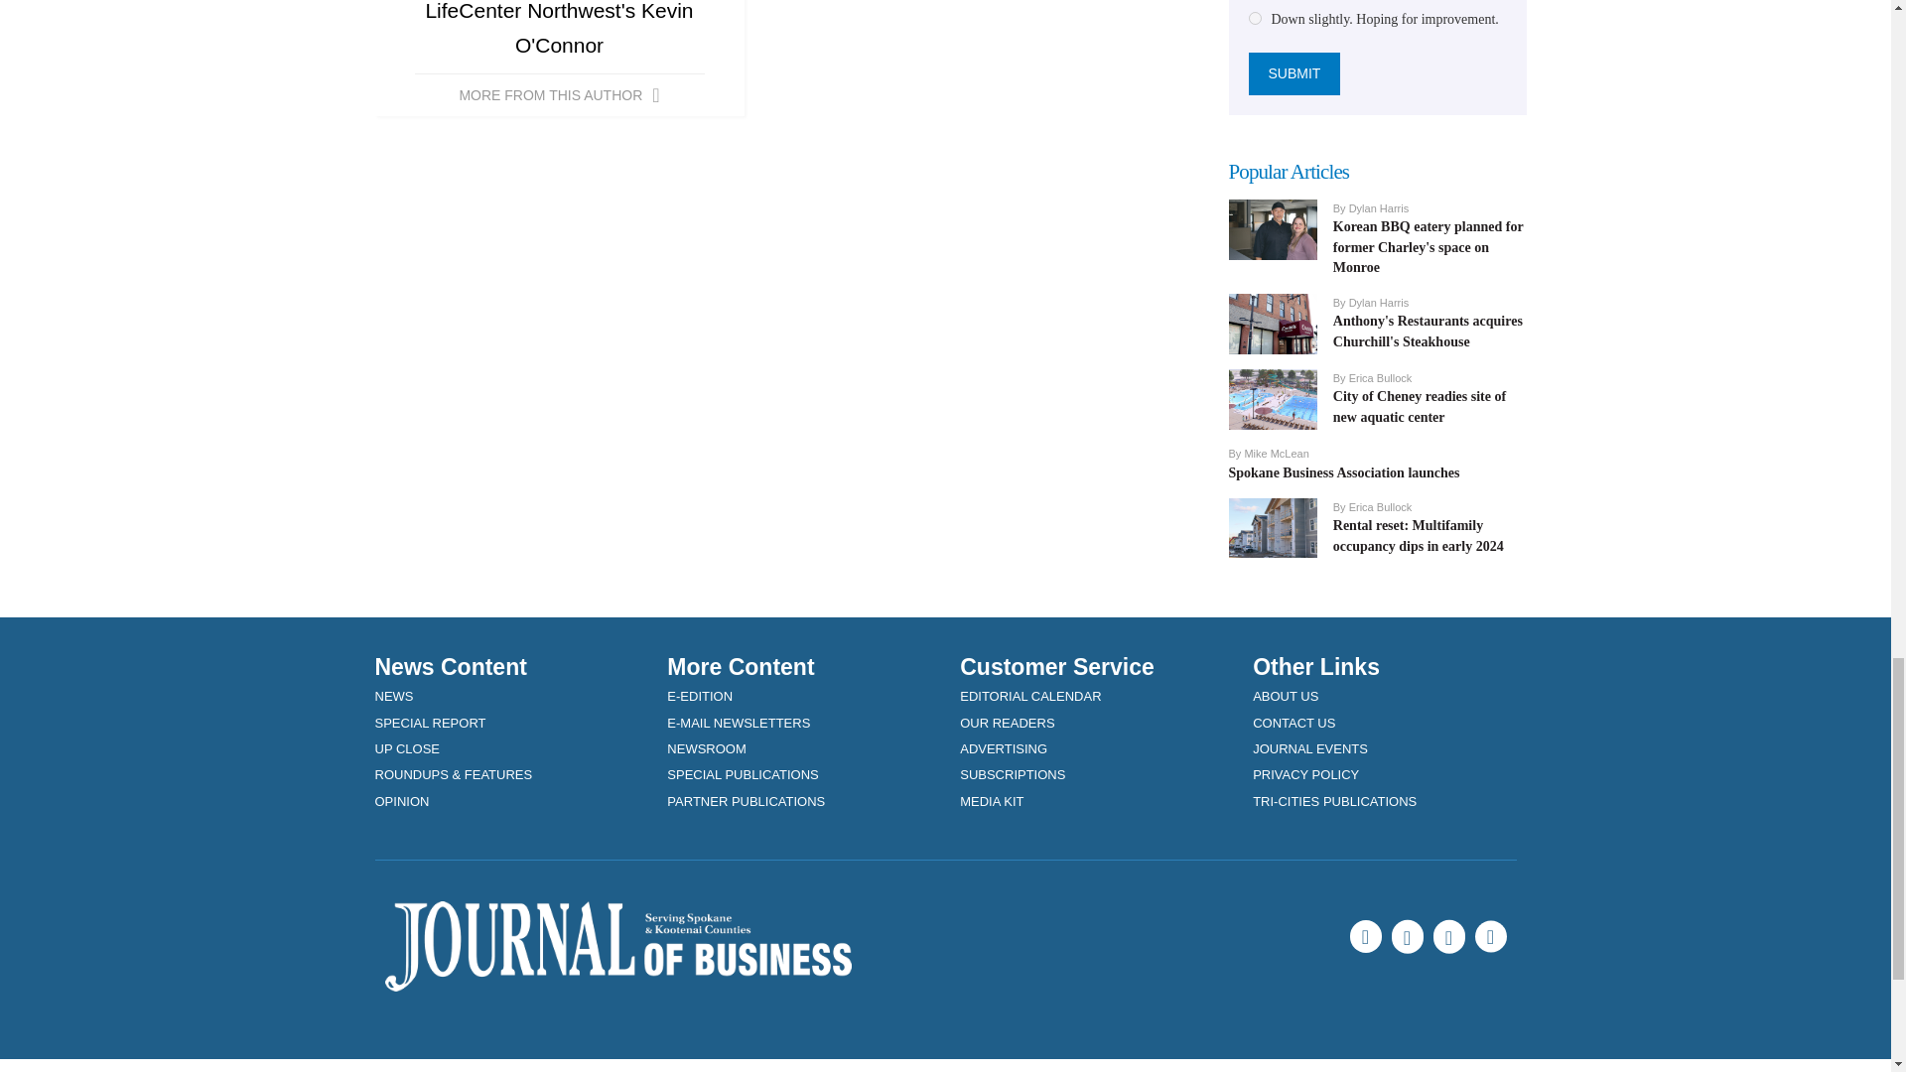 The width and height of the screenshot is (1906, 1072). What do you see at coordinates (1255, 18) in the screenshot?
I see `37` at bounding box center [1255, 18].